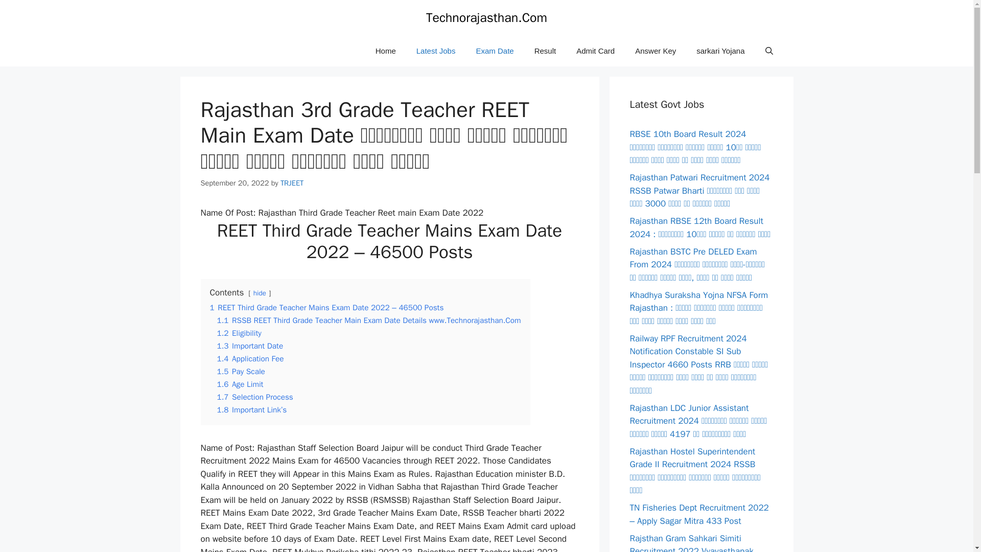 The image size is (981, 552). I want to click on Latest Jobs, so click(436, 51).